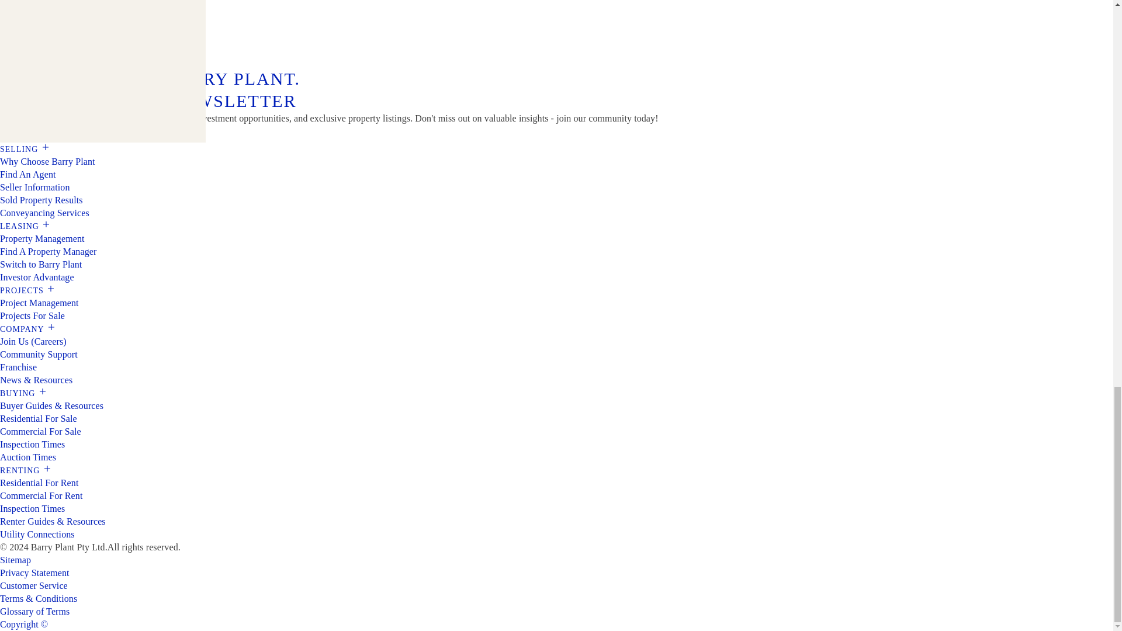 This screenshot has height=631, width=1122. Describe the element at coordinates (28, 133) in the screenshot. I see `subscribe` at that location.